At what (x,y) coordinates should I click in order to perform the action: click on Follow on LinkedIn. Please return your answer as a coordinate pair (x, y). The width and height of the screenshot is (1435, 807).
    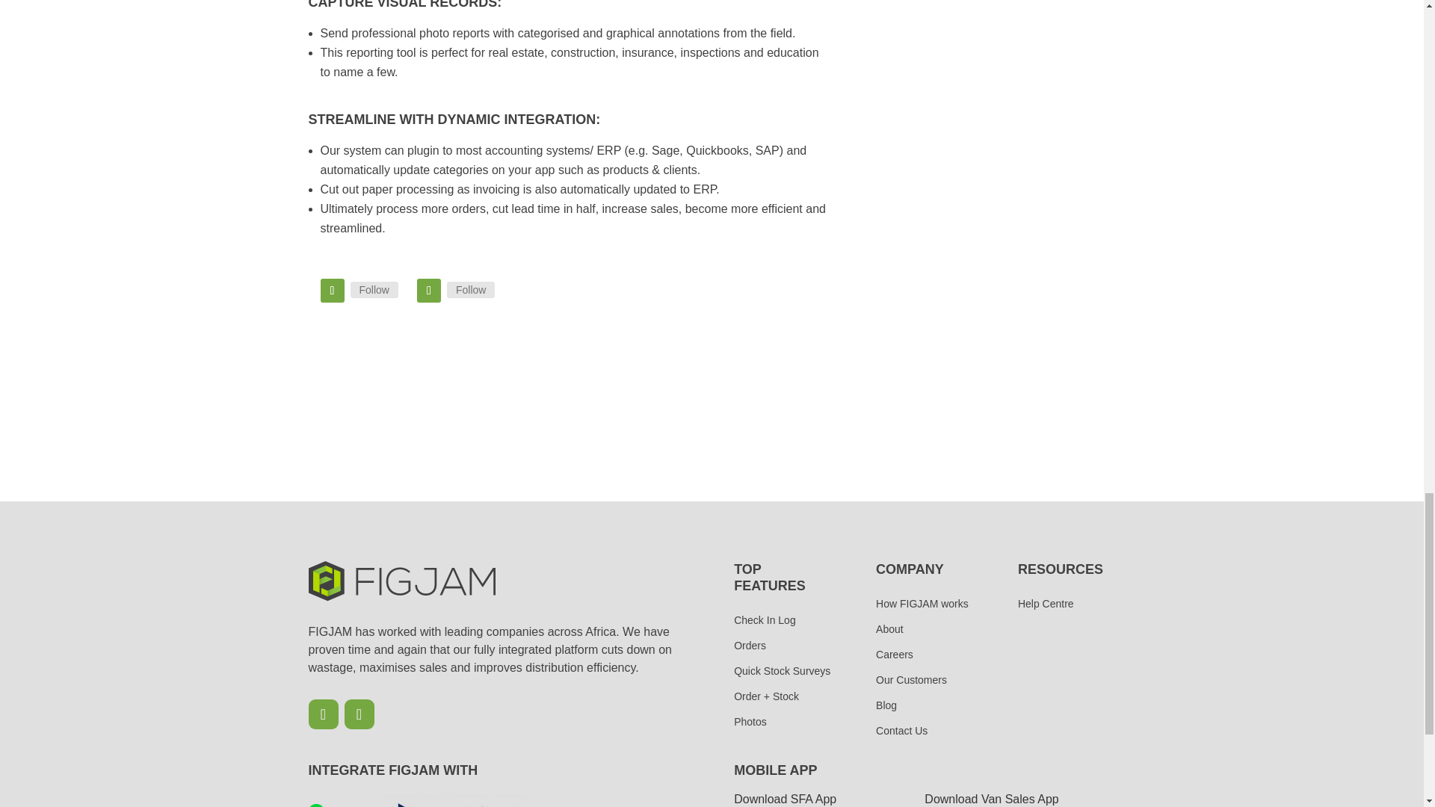
    Looking at the image, I should click on (359, 714).